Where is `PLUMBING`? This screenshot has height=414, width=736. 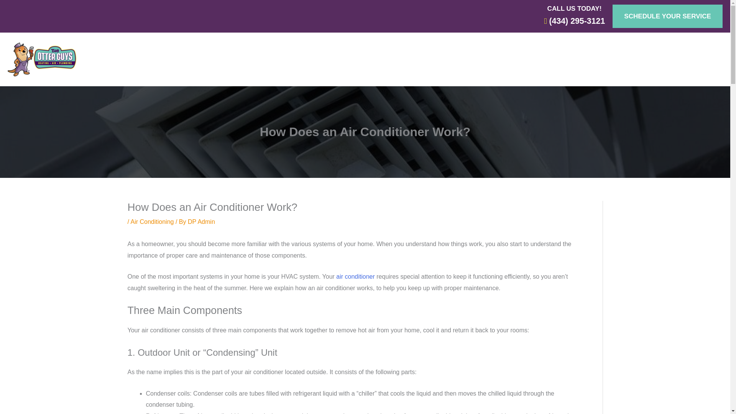 PLUMBING is located at coordinates (326, 59).